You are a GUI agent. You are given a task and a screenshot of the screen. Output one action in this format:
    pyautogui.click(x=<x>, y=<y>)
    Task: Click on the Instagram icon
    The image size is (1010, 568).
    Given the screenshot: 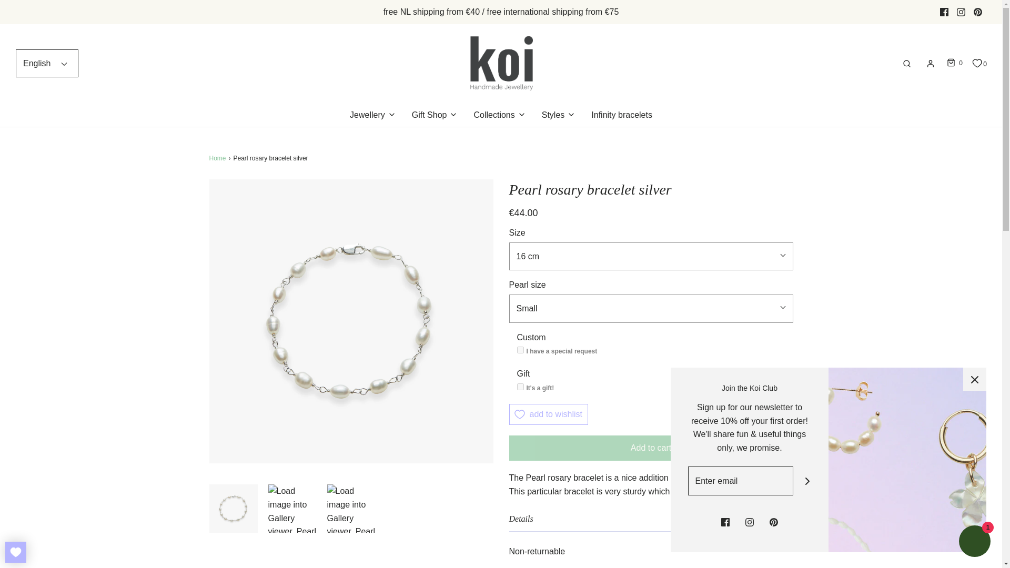 What is the action you would take?
    pyautogui.click(x=961, y=12)
    